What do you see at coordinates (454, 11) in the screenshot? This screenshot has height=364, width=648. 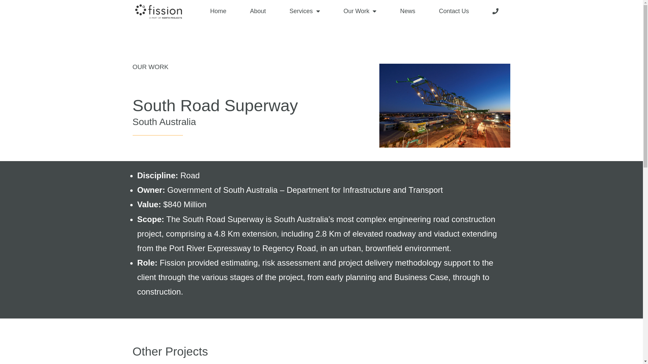 I see `Contact Us` at bounding box center [454, 11].